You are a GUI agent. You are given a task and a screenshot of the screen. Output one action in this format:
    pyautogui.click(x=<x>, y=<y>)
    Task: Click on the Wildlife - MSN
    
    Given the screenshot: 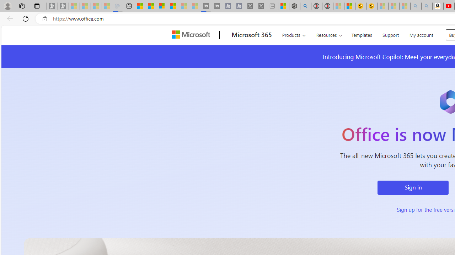 What is the action you would take?
    pyautogui.click(x=284, y=6)
    